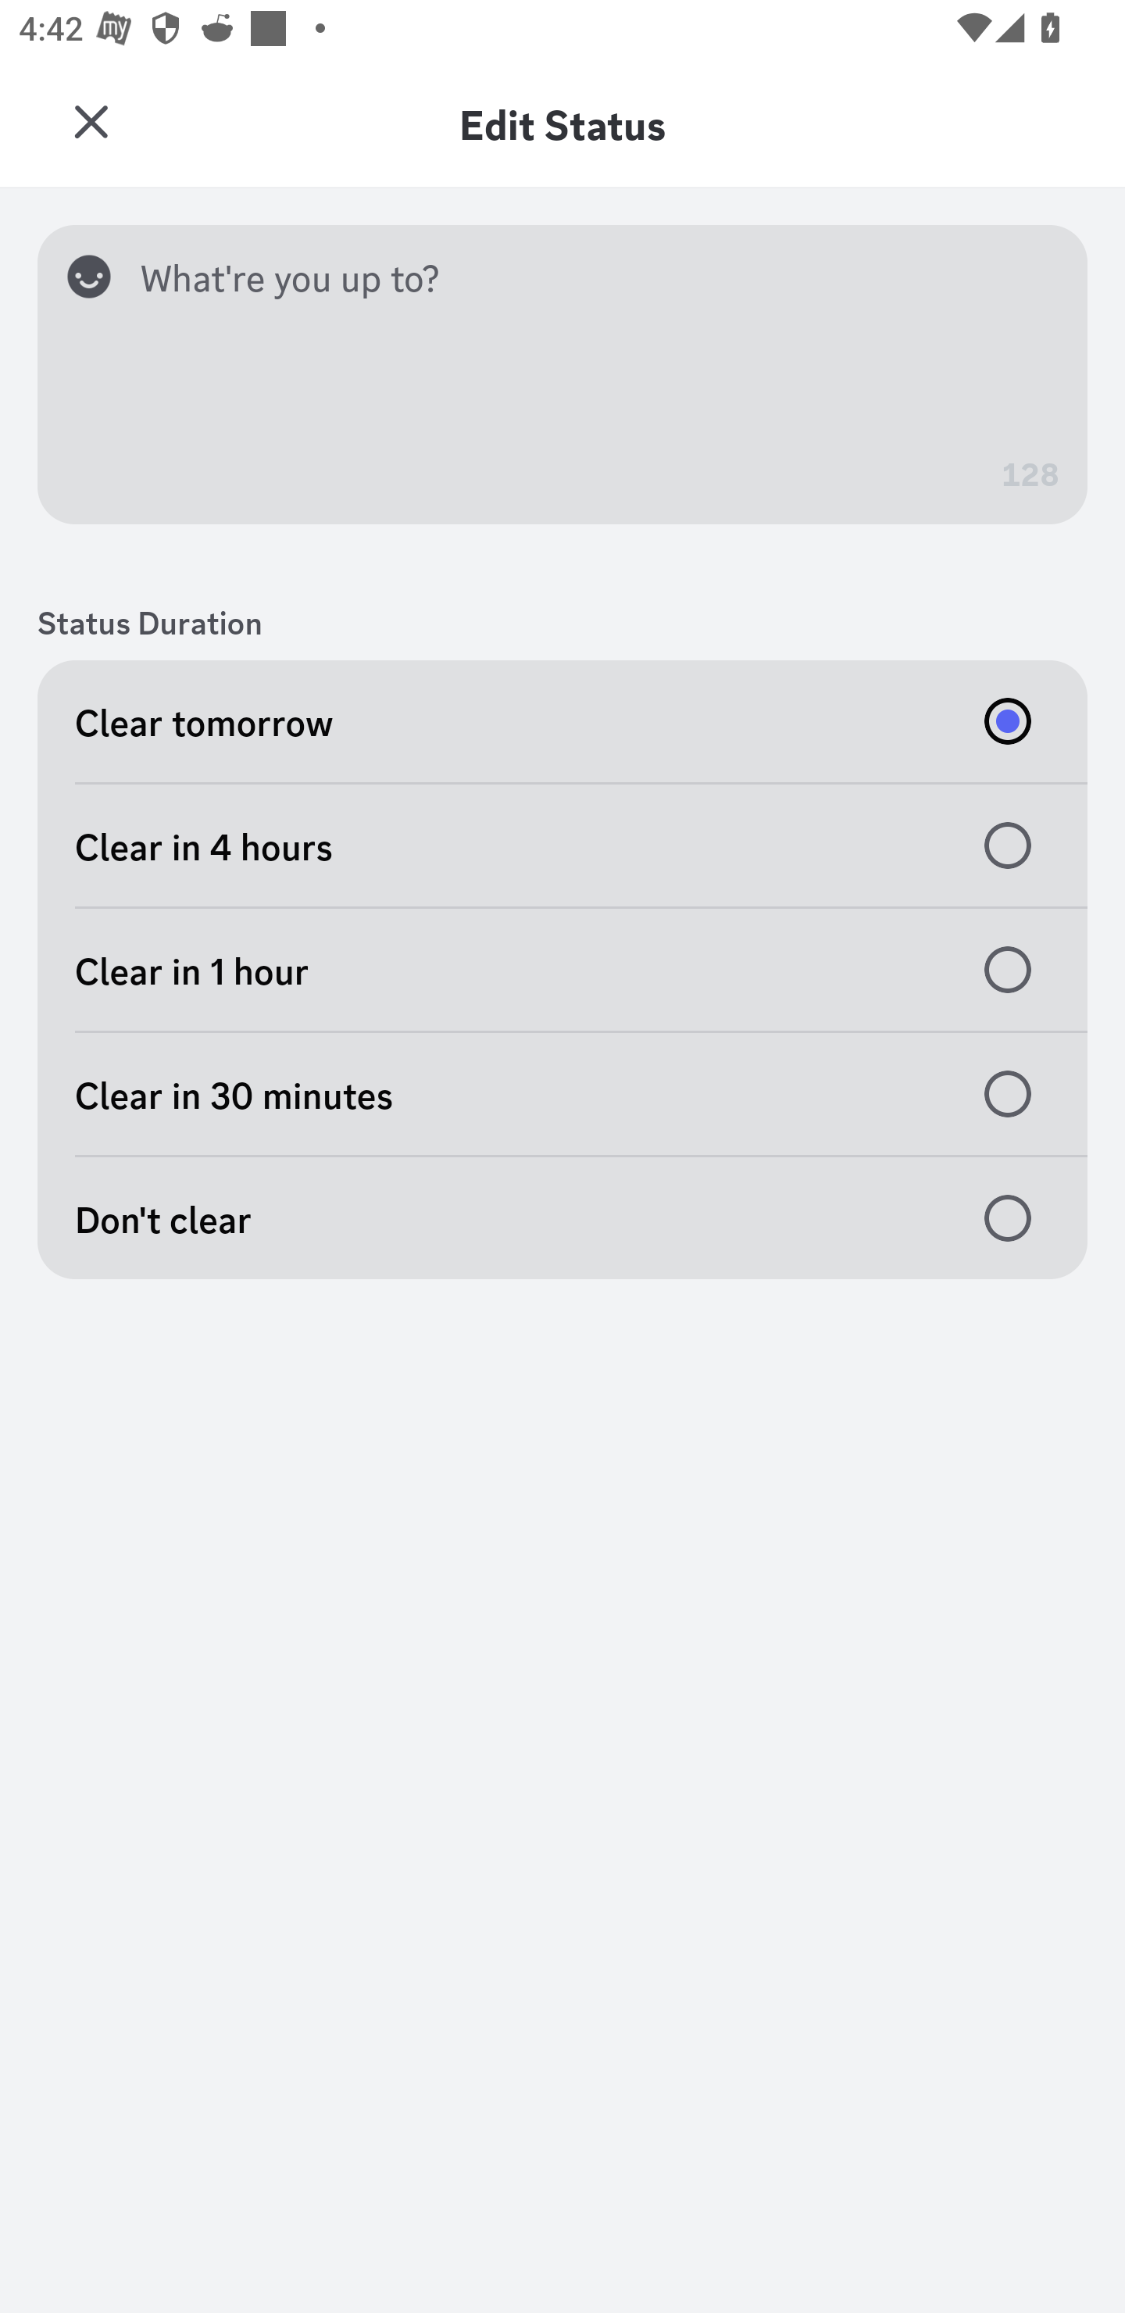 This screenshot has height=2313, width=1125. What do you see at coordinates (562, 971) in the screenshot?
I see `Clear in 1 hour` at bounding box center [562, 971].